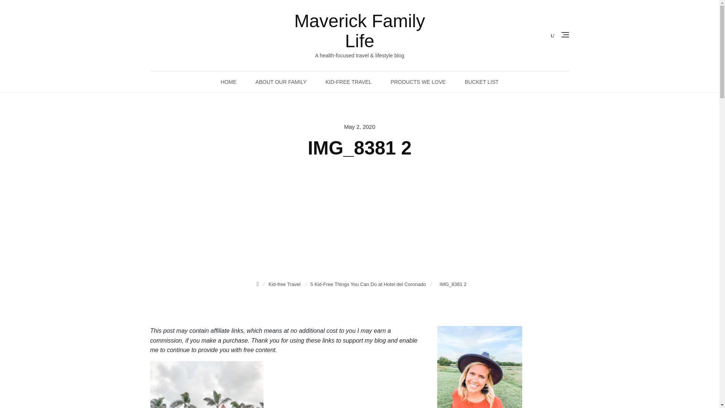 The image size is (725, 408). I want to click on ABOUT OUR FAMILY, so click(281, 82).